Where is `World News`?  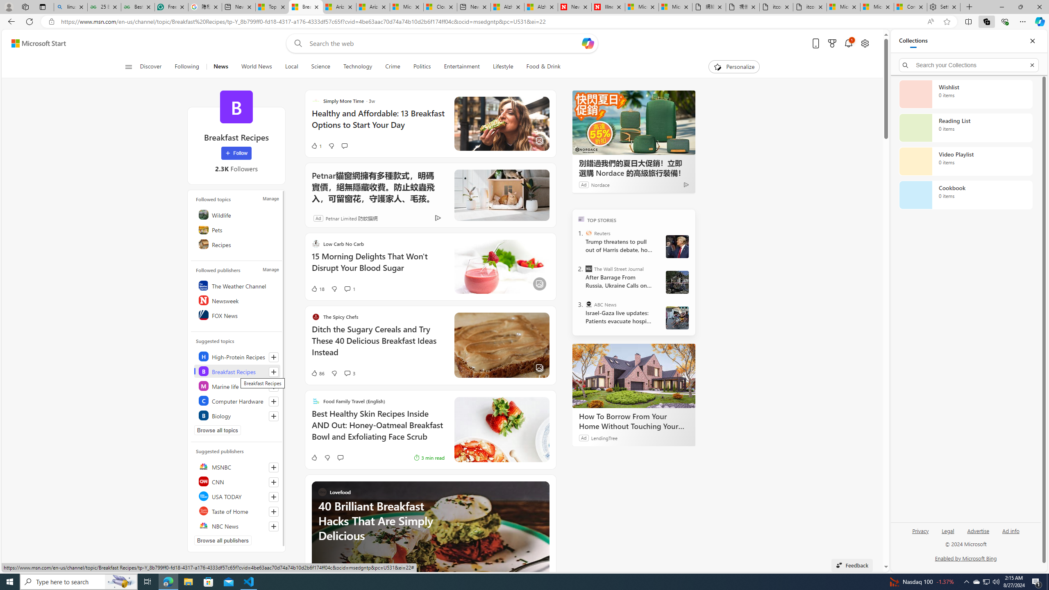
World News is located at coordinates (257, 67).